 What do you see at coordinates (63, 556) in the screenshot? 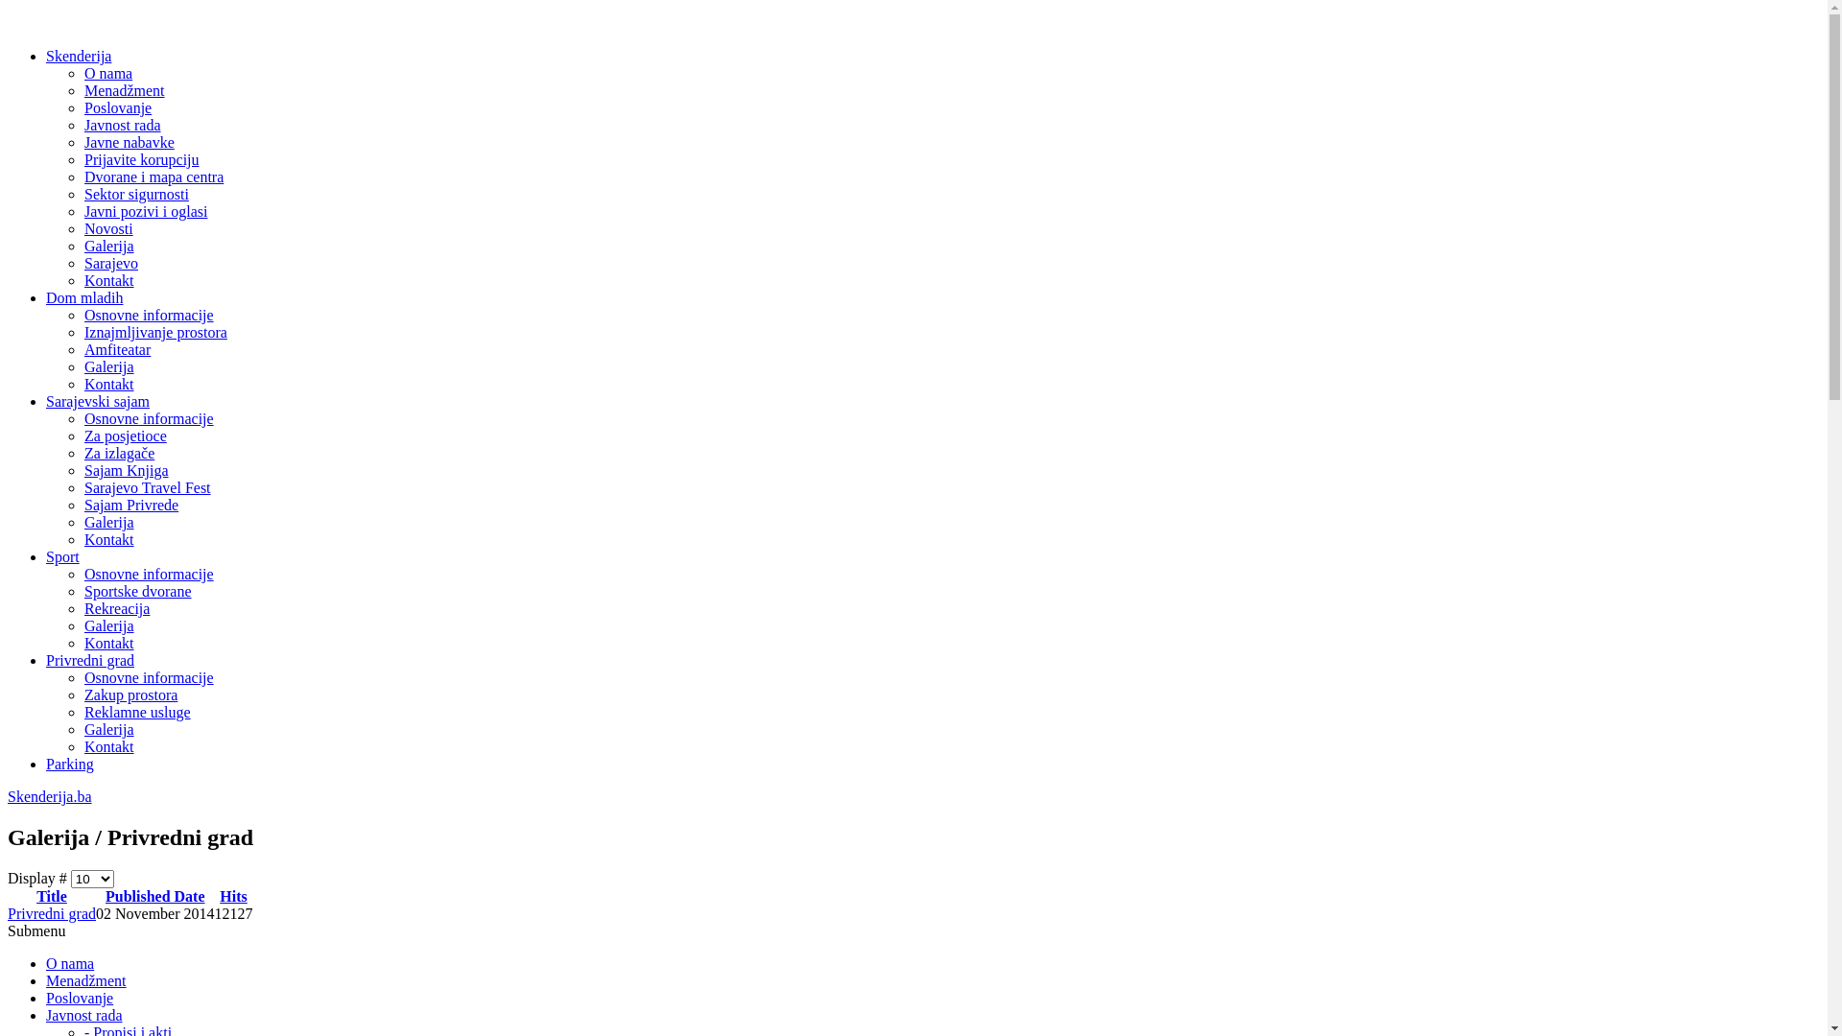
I see `Sport` at bounding box center [63, 556].